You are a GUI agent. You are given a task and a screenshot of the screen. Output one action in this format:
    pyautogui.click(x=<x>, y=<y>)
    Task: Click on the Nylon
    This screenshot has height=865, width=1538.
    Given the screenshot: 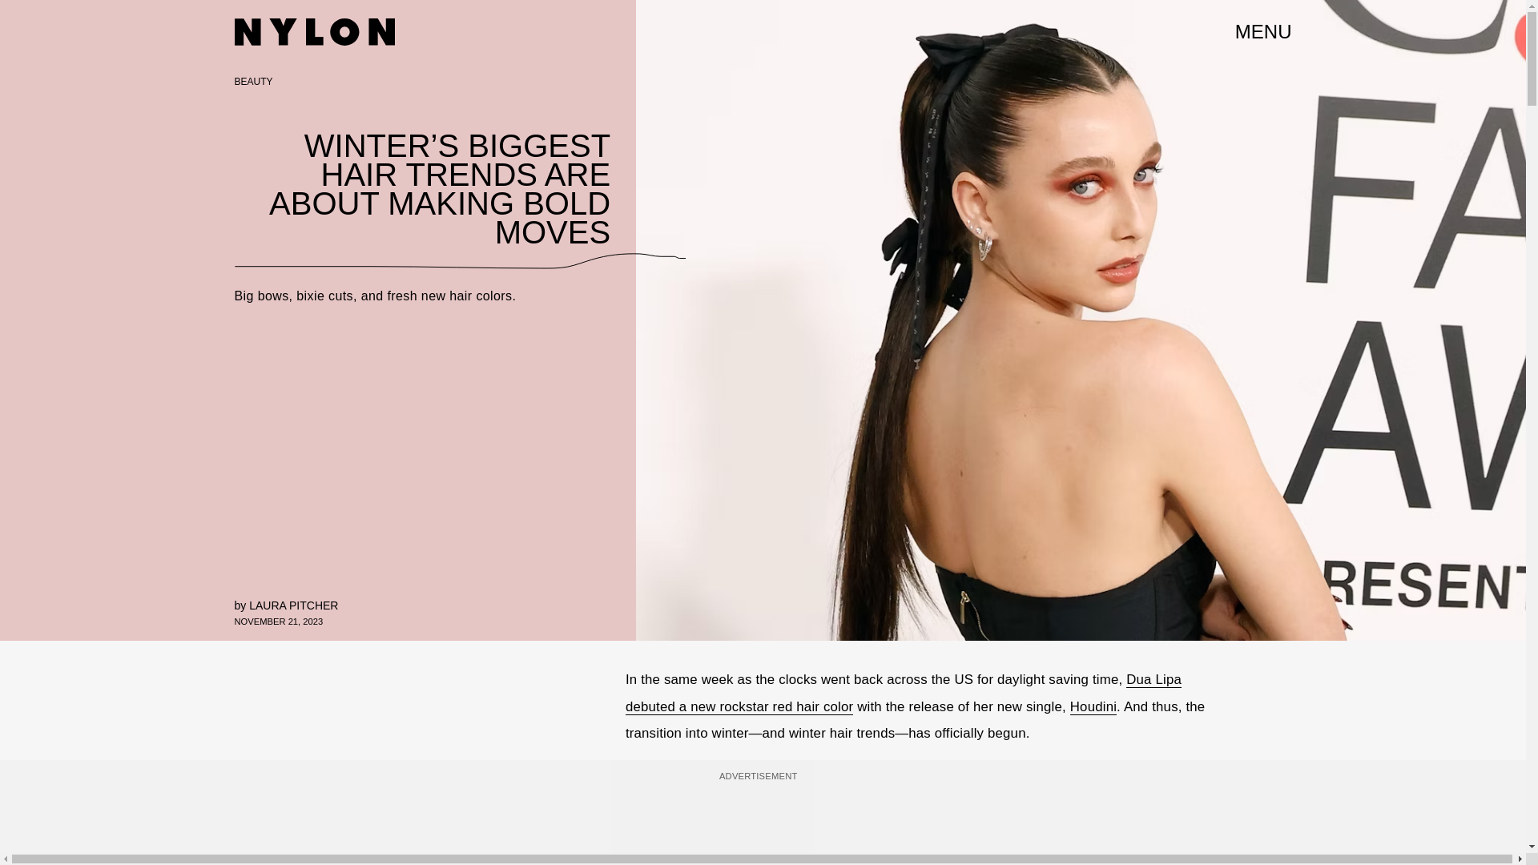 What is the action you would take?
    pyautogui.click(x=313, y=32)
    